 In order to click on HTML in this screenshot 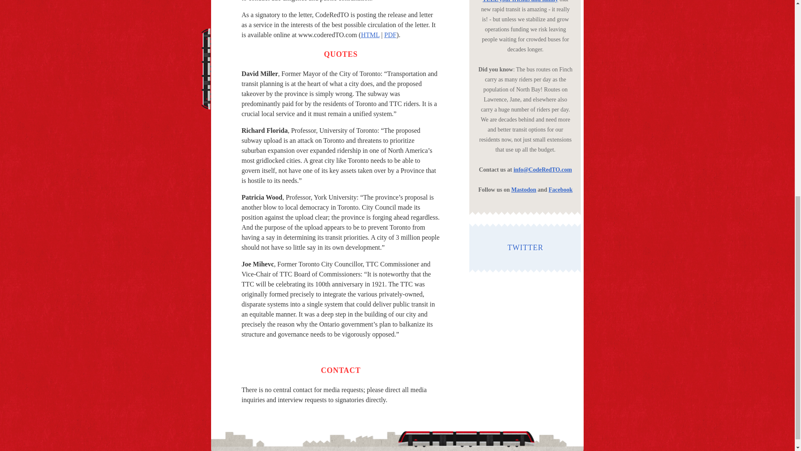, I will do `click(370, 34)`.